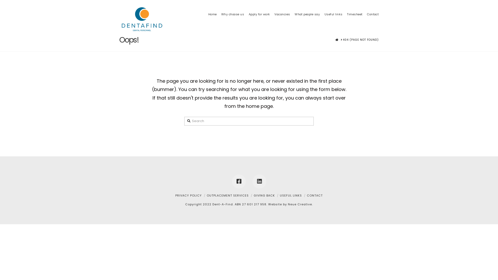 The image size is (498, 280). I want to click on Home, so click(212, 6).